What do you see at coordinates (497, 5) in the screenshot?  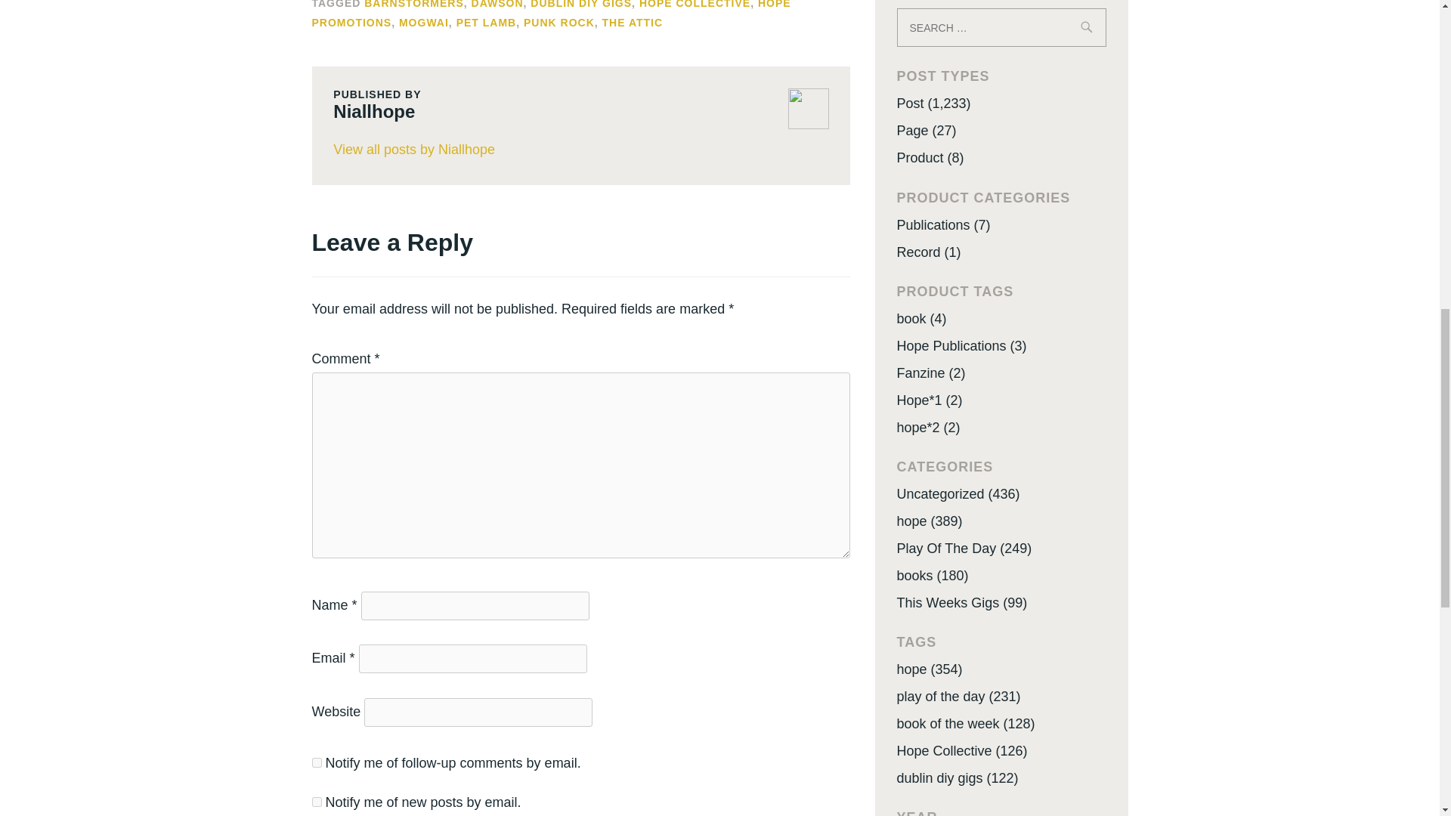 I see `DAWSON` at bounding box center [497, 5].